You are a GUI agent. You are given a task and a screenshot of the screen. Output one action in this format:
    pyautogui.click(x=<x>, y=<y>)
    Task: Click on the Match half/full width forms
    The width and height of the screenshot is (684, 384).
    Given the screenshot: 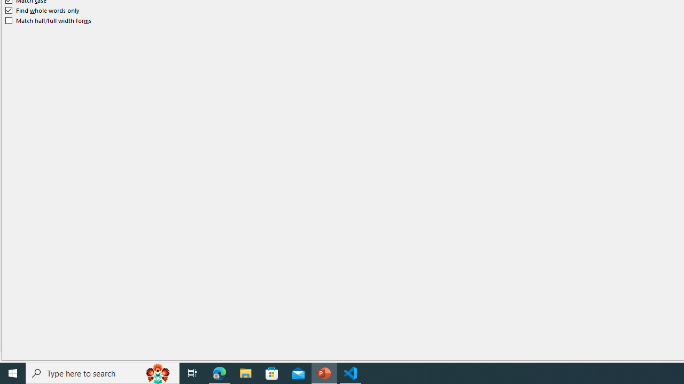 What is the action you would take?
    pyautogui.click(x=49, y=20)
    